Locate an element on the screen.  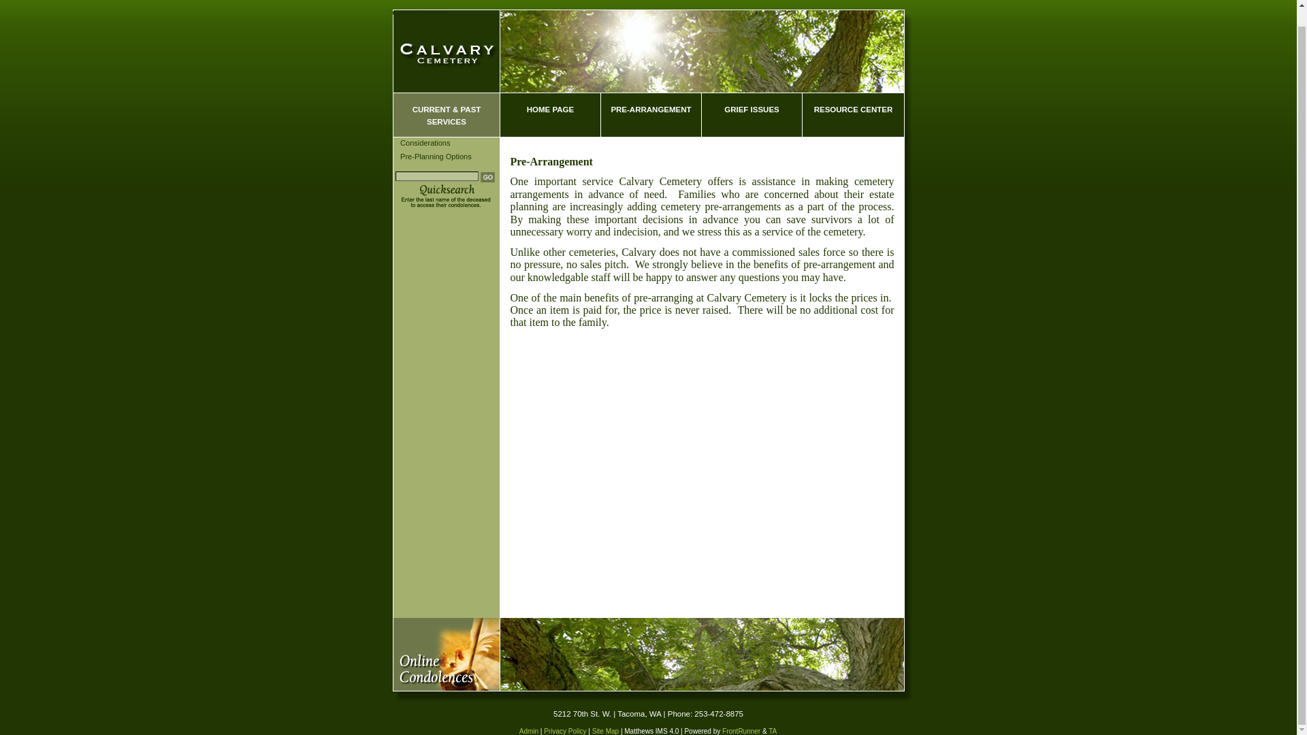
PRE-ARRANGEMENT is located at coordinates (650, 114).